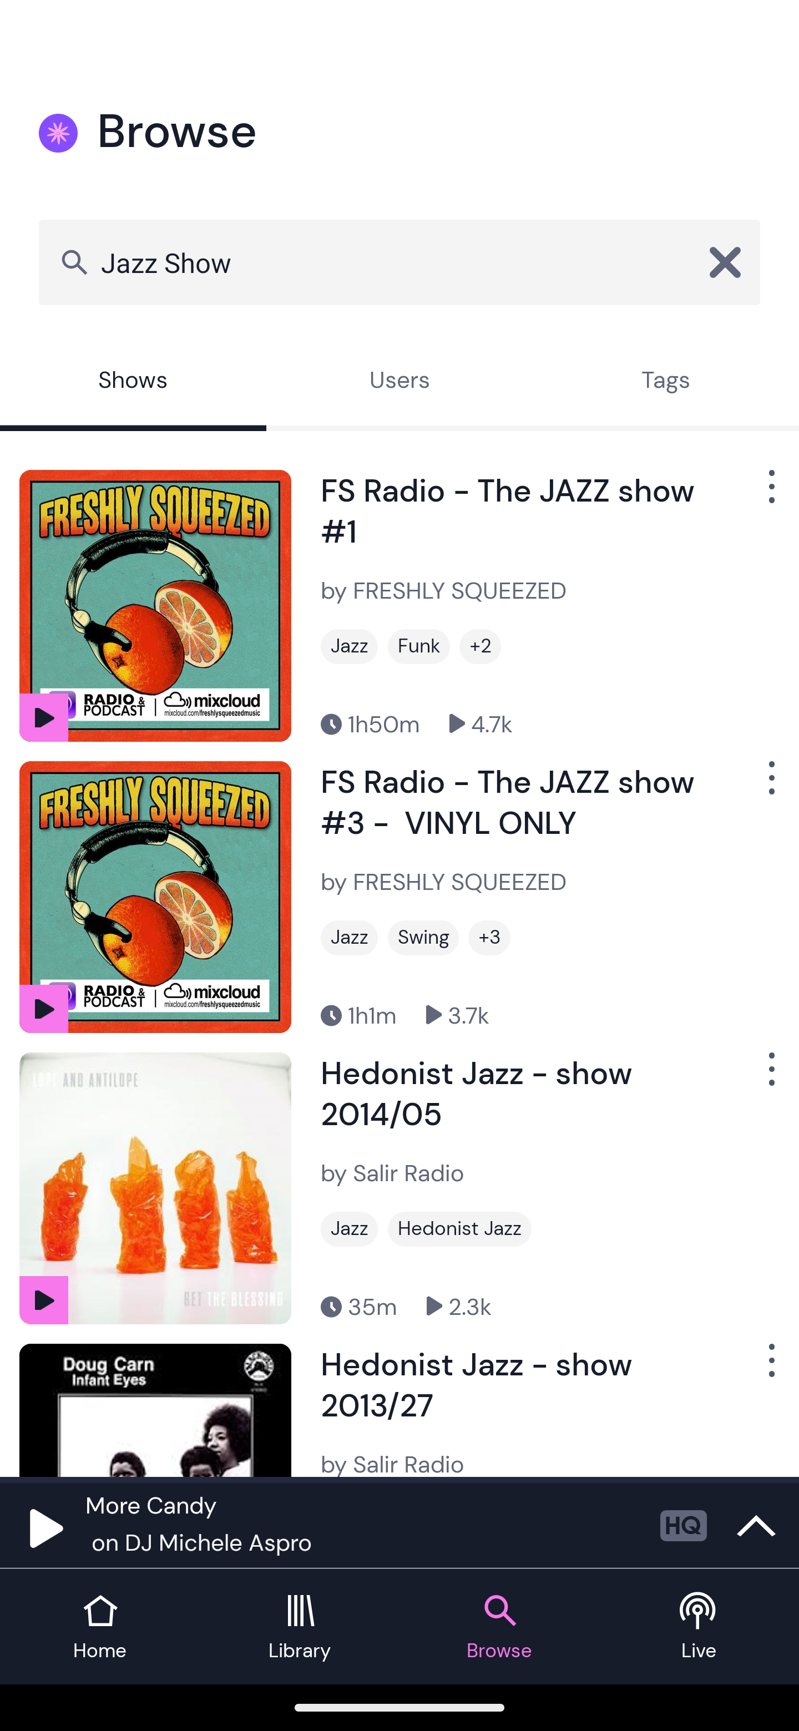  I want to click on Show Options Menu Button, so click(770, 495).